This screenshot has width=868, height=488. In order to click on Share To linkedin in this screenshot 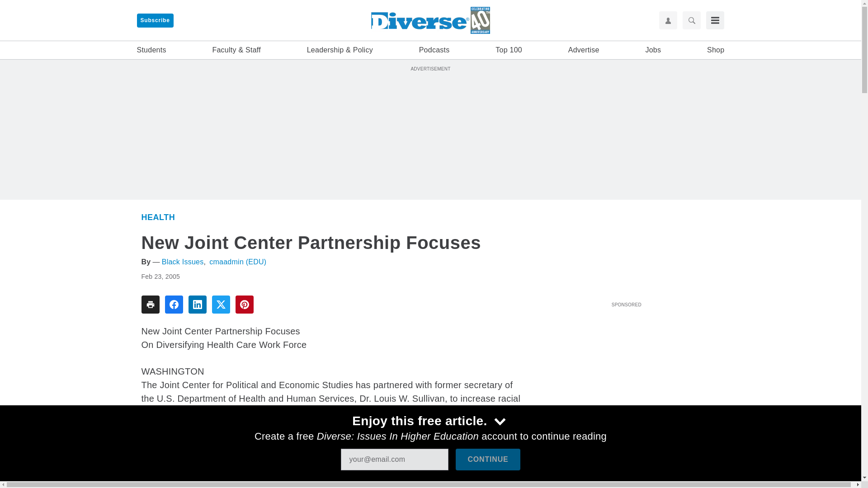, I will do `click(197, 305)`.